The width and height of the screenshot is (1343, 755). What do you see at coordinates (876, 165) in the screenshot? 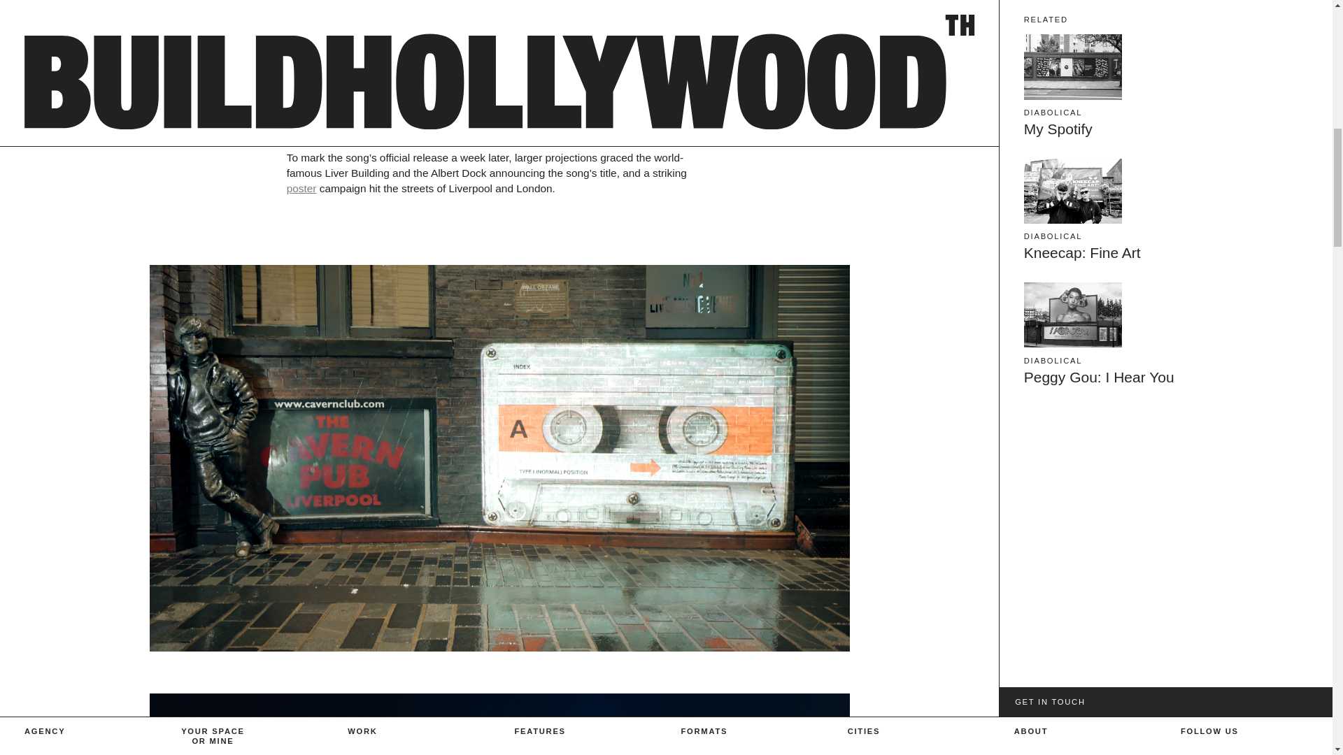
I see `Glasgow` at bounding box center [876, 165].